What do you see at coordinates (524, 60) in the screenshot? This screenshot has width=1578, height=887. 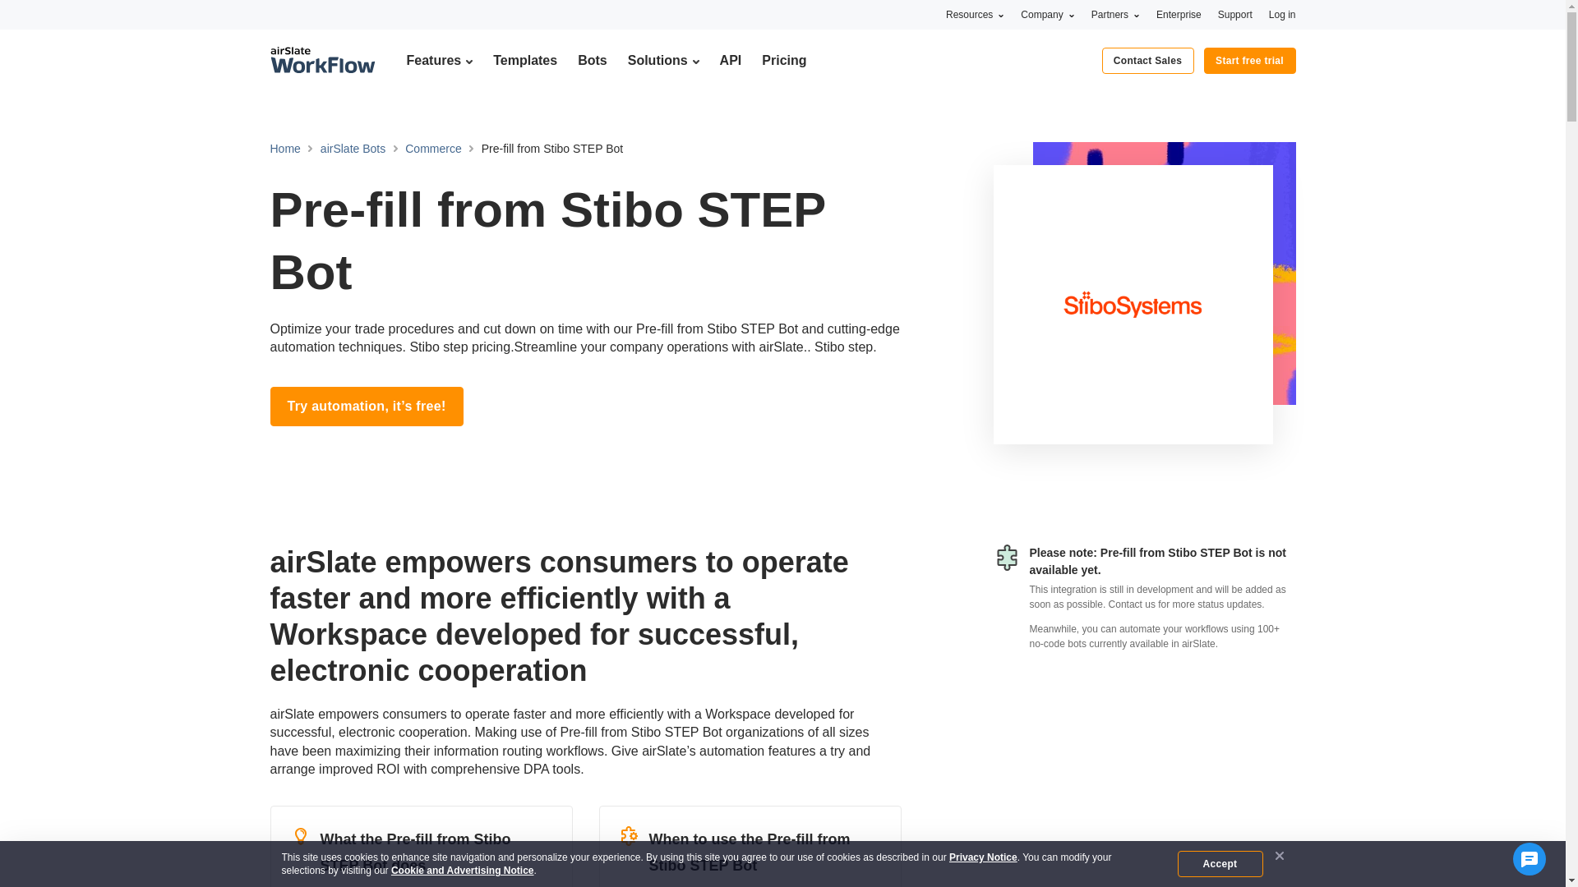 I see `Templates` at bounding box center [524, 60].